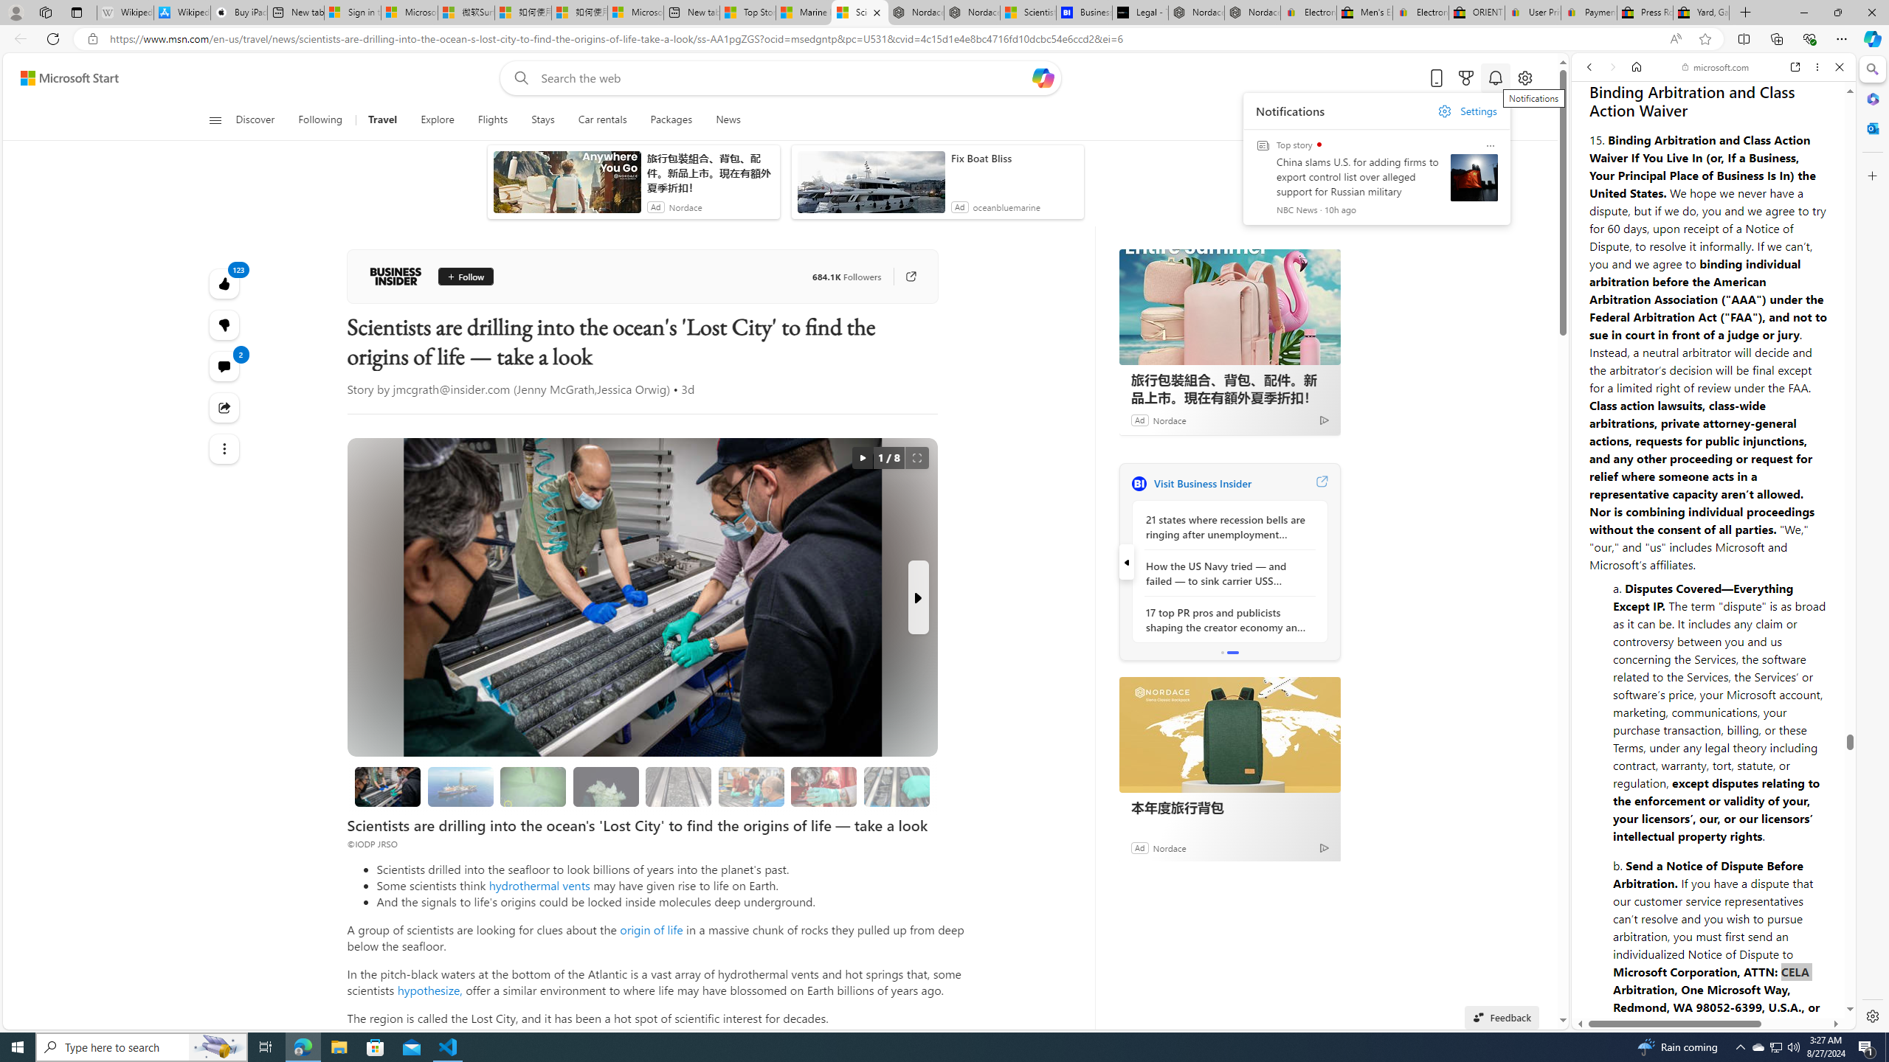  Describe the element at coordinates (63, 78) in the screenshot. I see `Skip to content` at that location.